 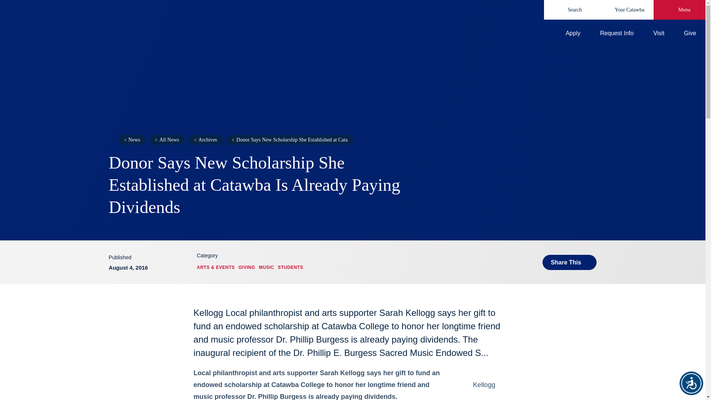 What do you see at coordinates (183, 24) in the screenshot?
I see `Catawba College` at bounding box center [183, 24].